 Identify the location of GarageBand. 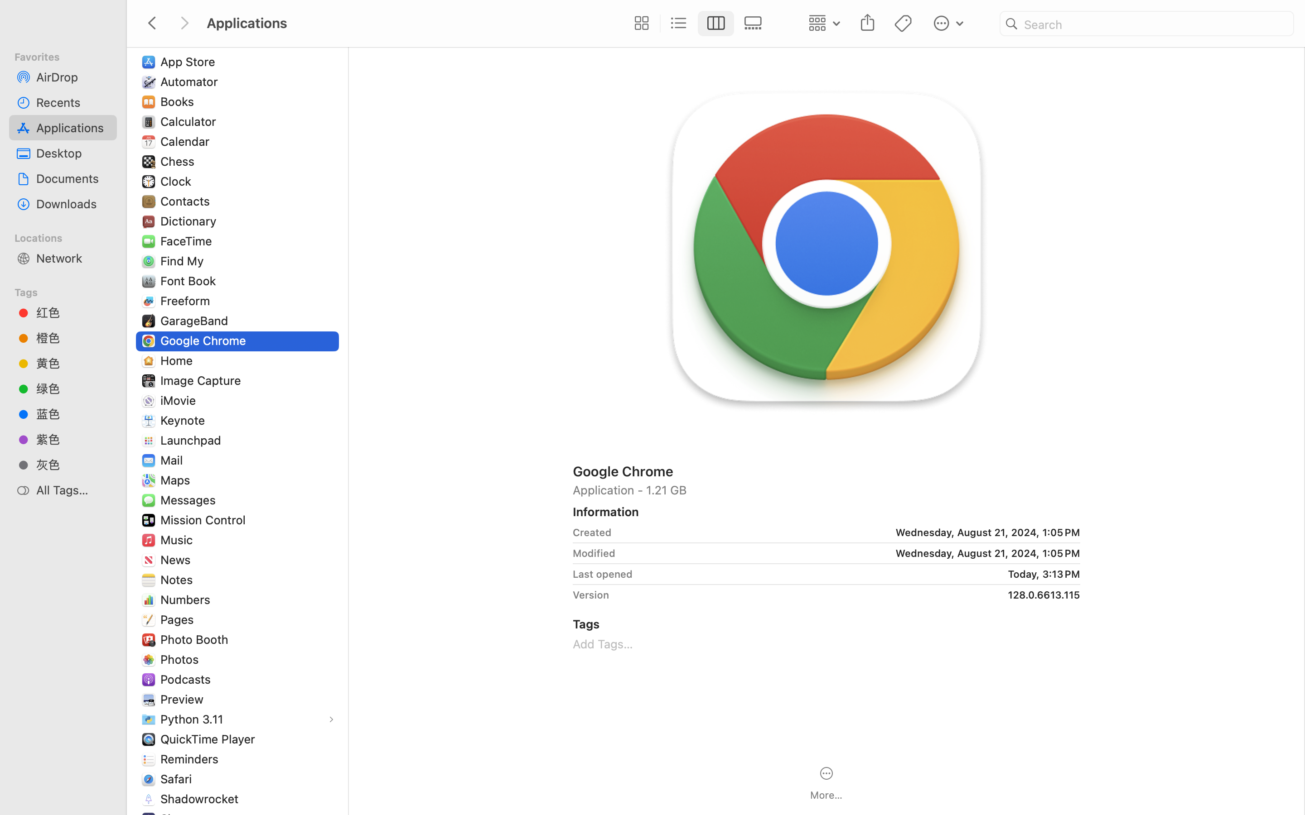
(196, 321).